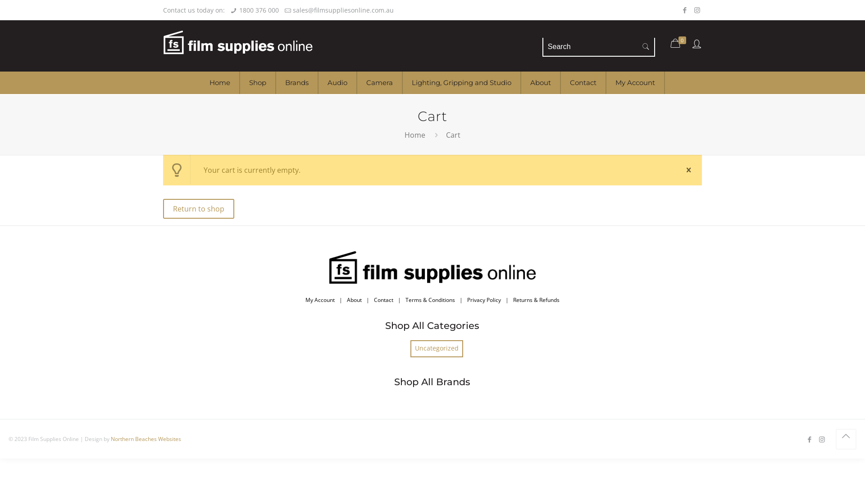  I want to click on About, so click(354, 300).